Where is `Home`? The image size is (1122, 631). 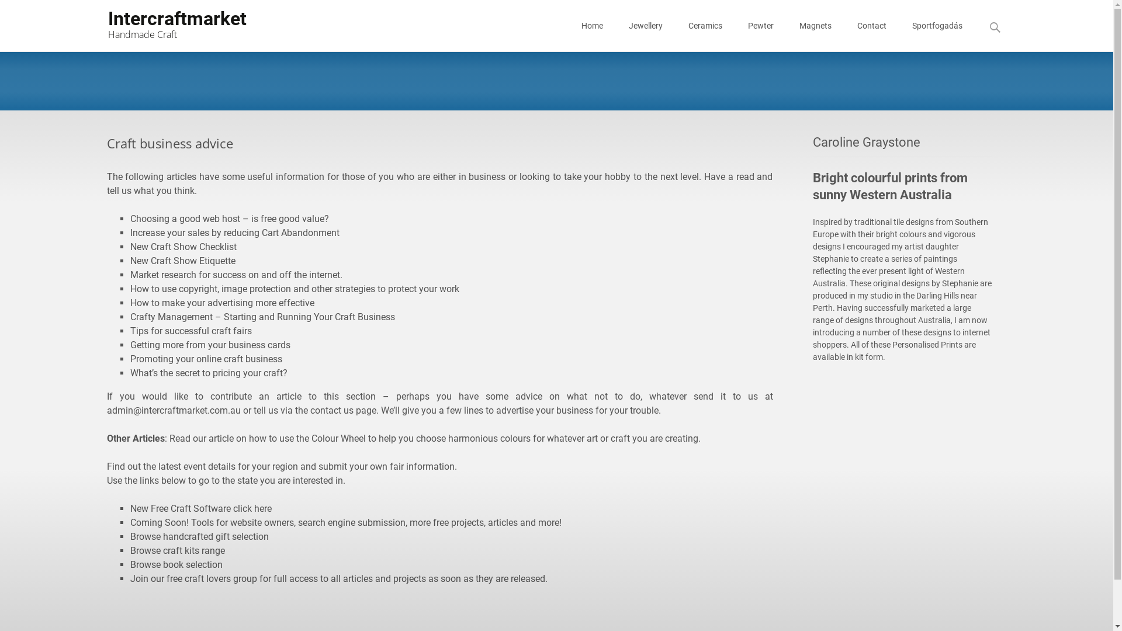 Home is located at coordinates (591, 26).